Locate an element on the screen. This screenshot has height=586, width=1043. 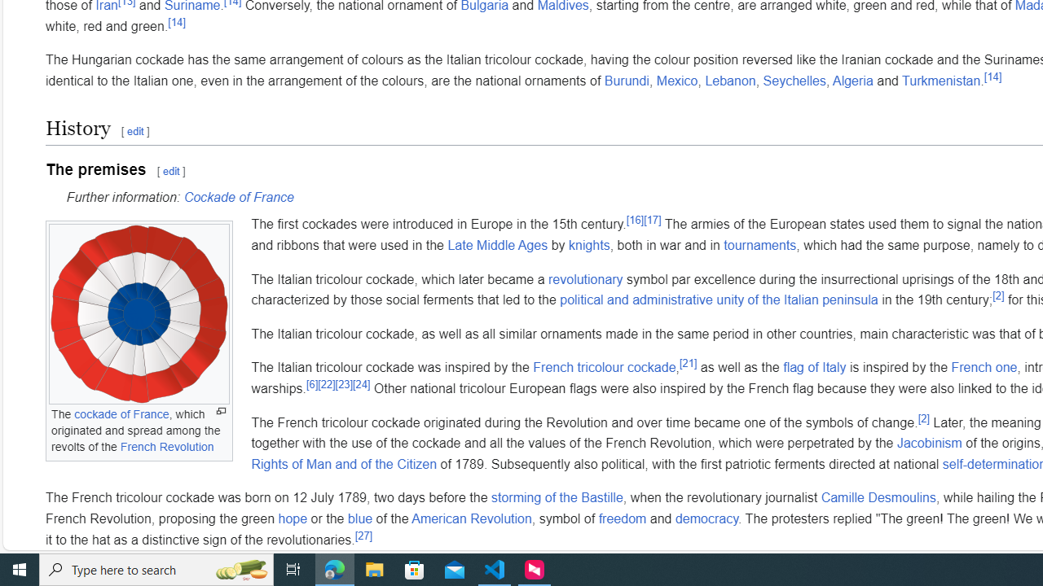
Burundi is located at coordinates (627, 81).